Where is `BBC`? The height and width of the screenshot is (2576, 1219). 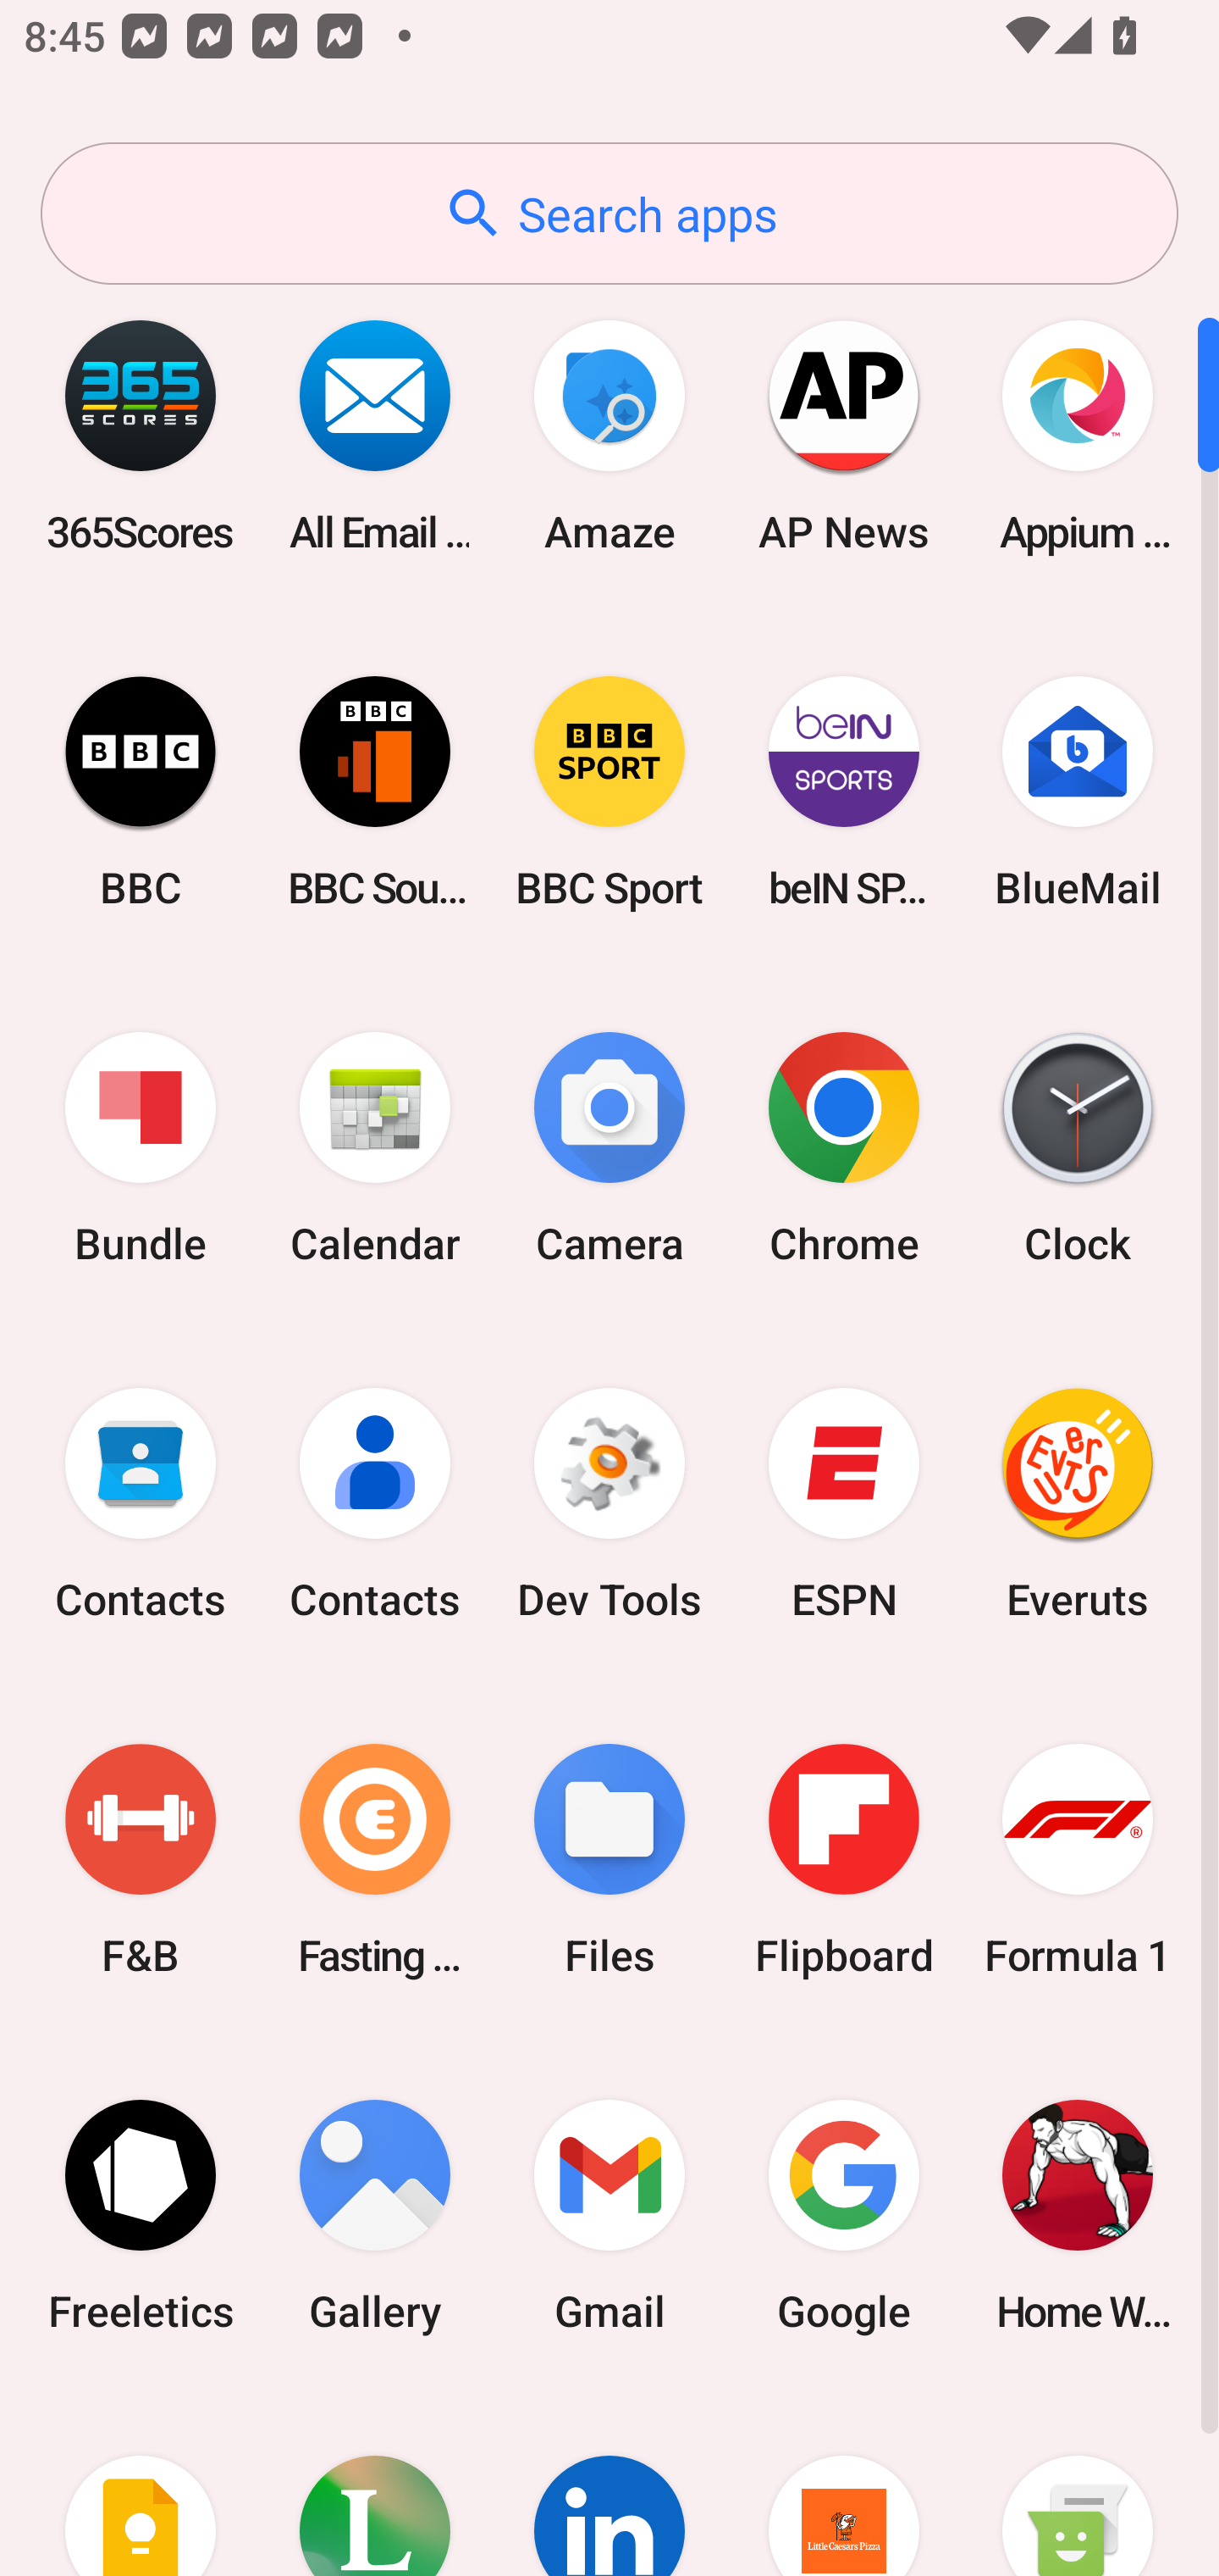
BBC is located at coordinates (141, 791).